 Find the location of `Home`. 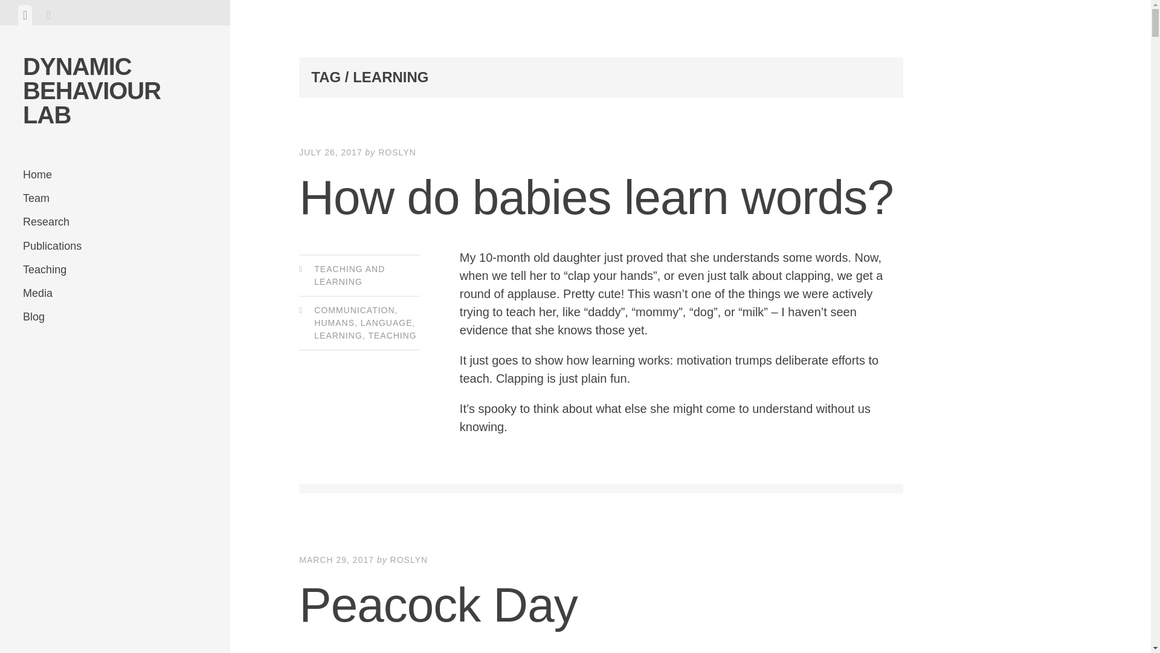

Home is located at coordinates (115, 175).